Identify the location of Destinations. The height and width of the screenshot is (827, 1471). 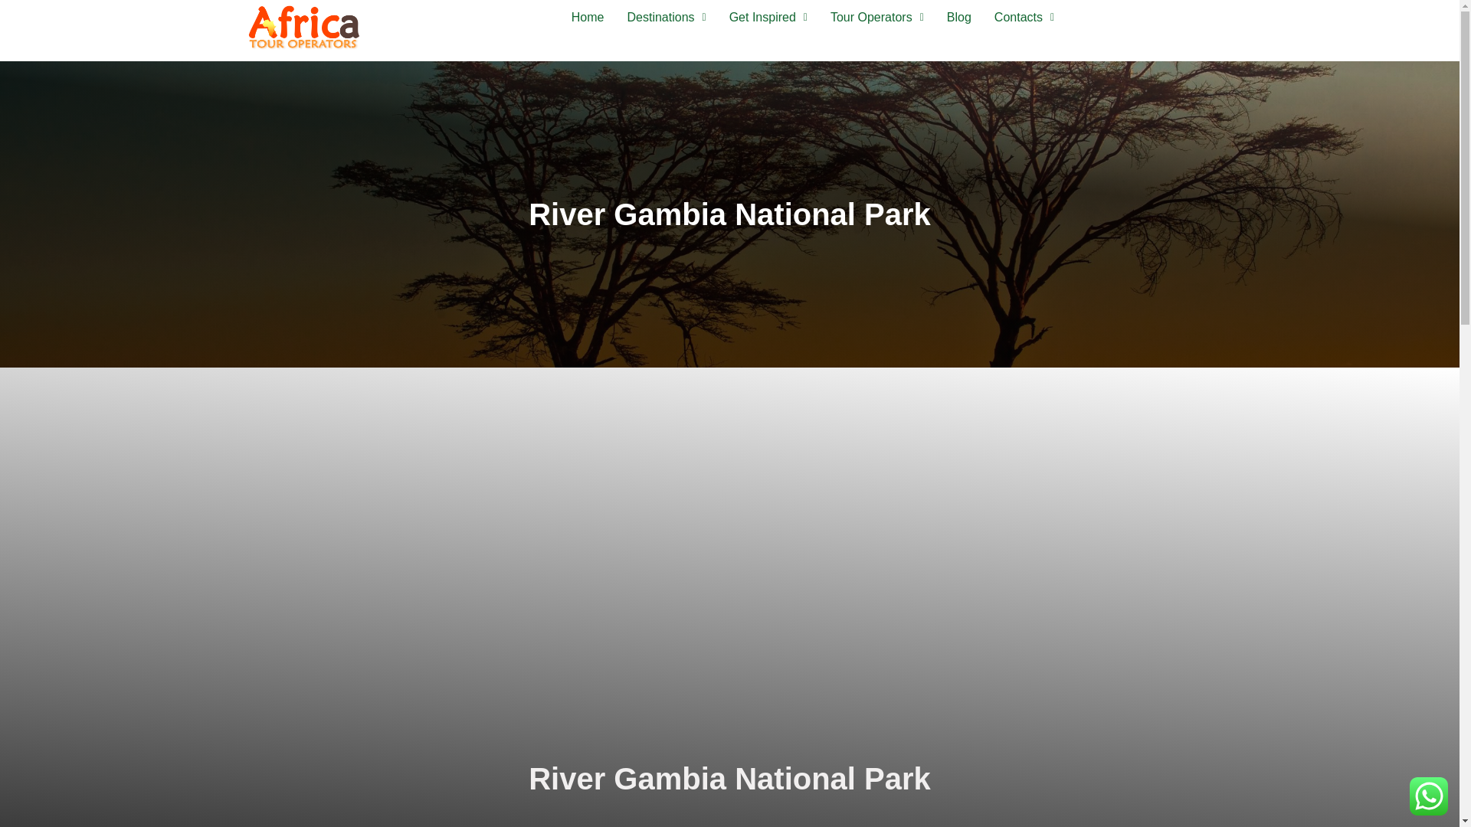
(667, 18).